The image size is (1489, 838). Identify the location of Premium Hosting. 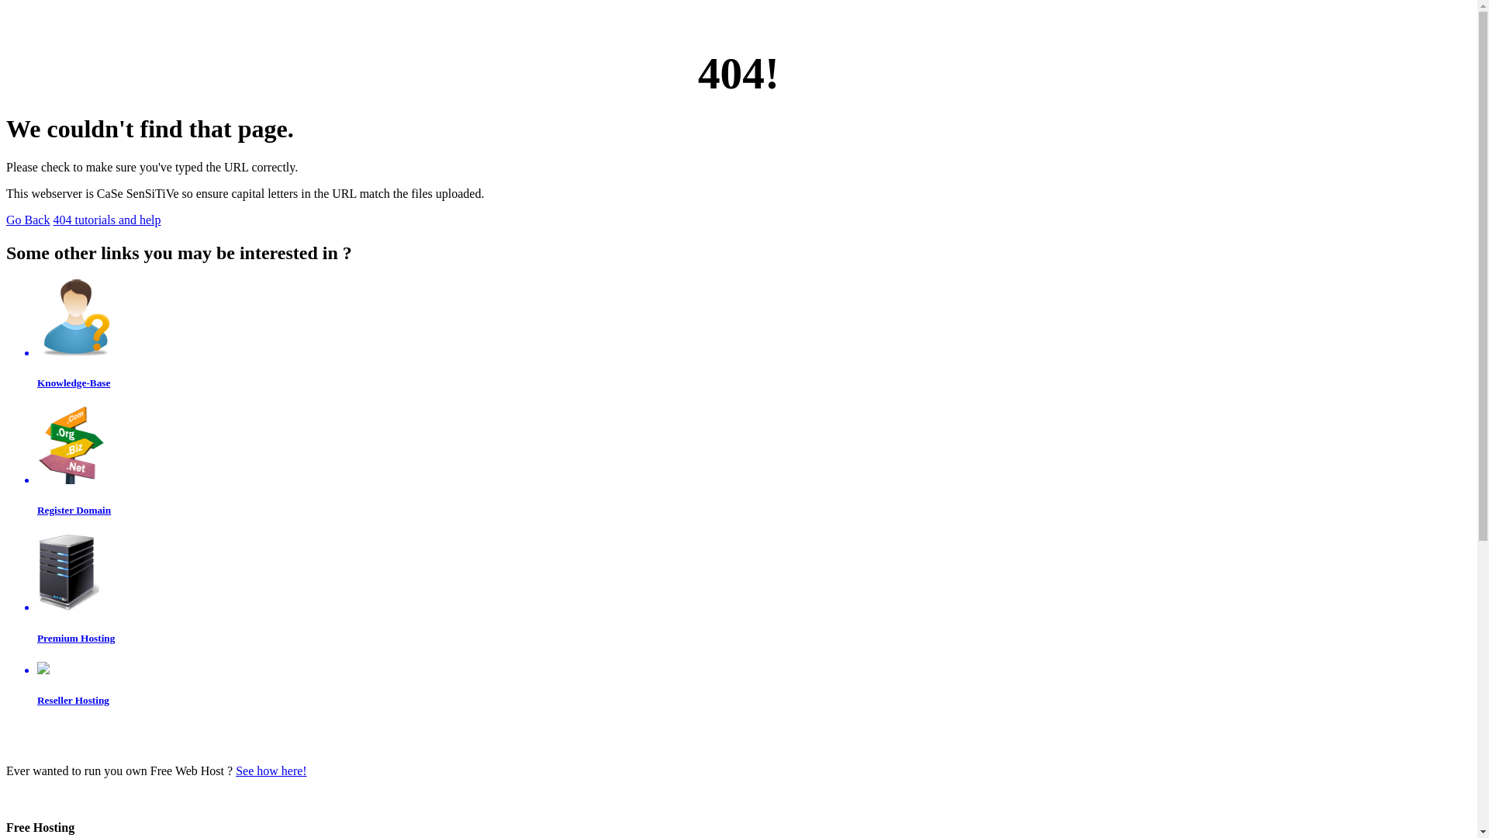
(754, 589).